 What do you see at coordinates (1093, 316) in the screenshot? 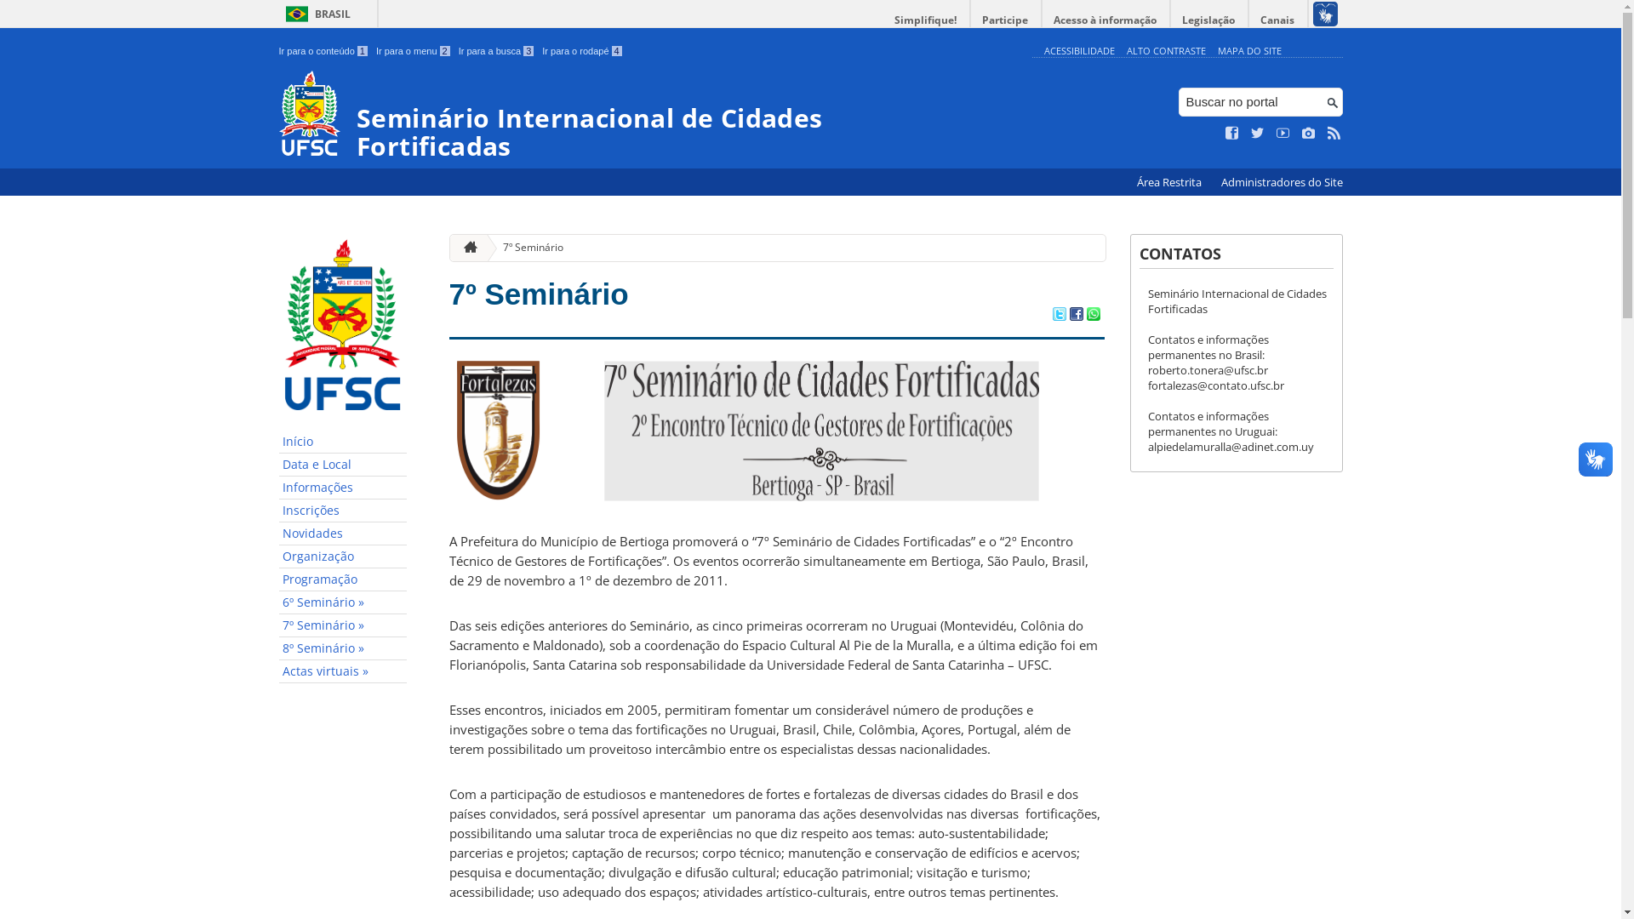
I see `Compartilhar no WhatsApp` at bounding box center [1093, 316].